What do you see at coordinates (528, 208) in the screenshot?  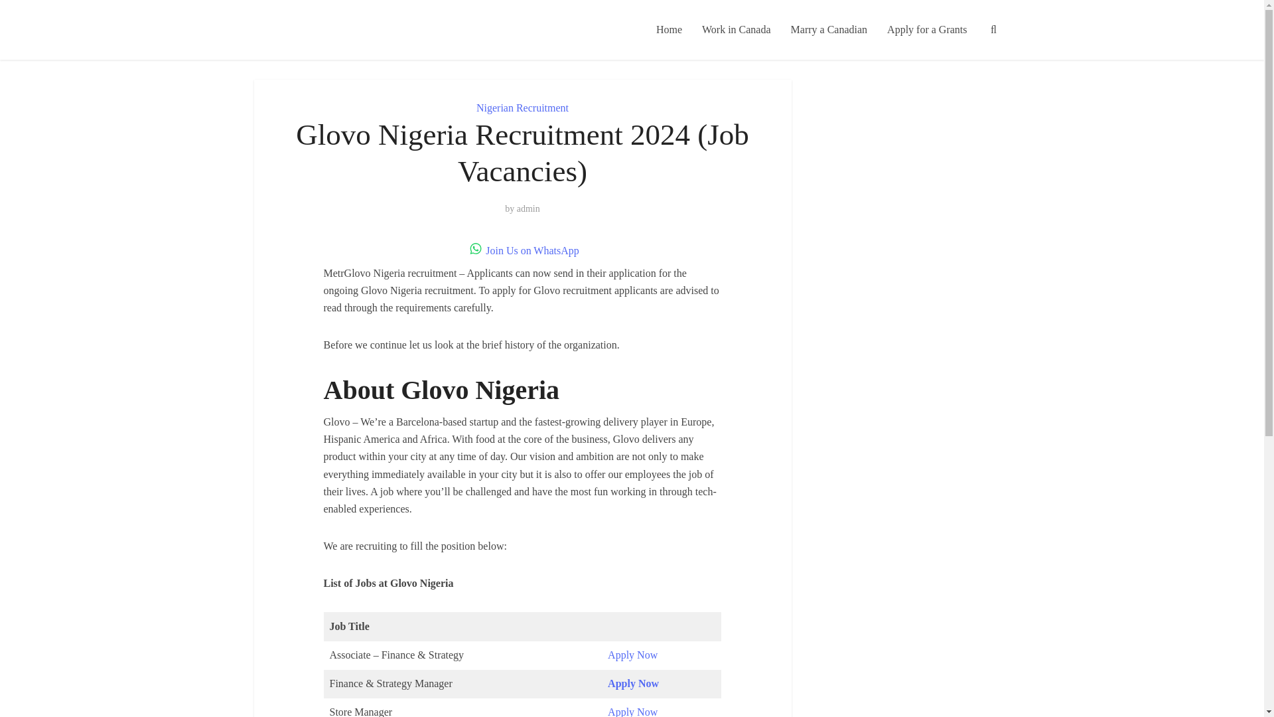 I see `admin` at bounding box center [528, 208].